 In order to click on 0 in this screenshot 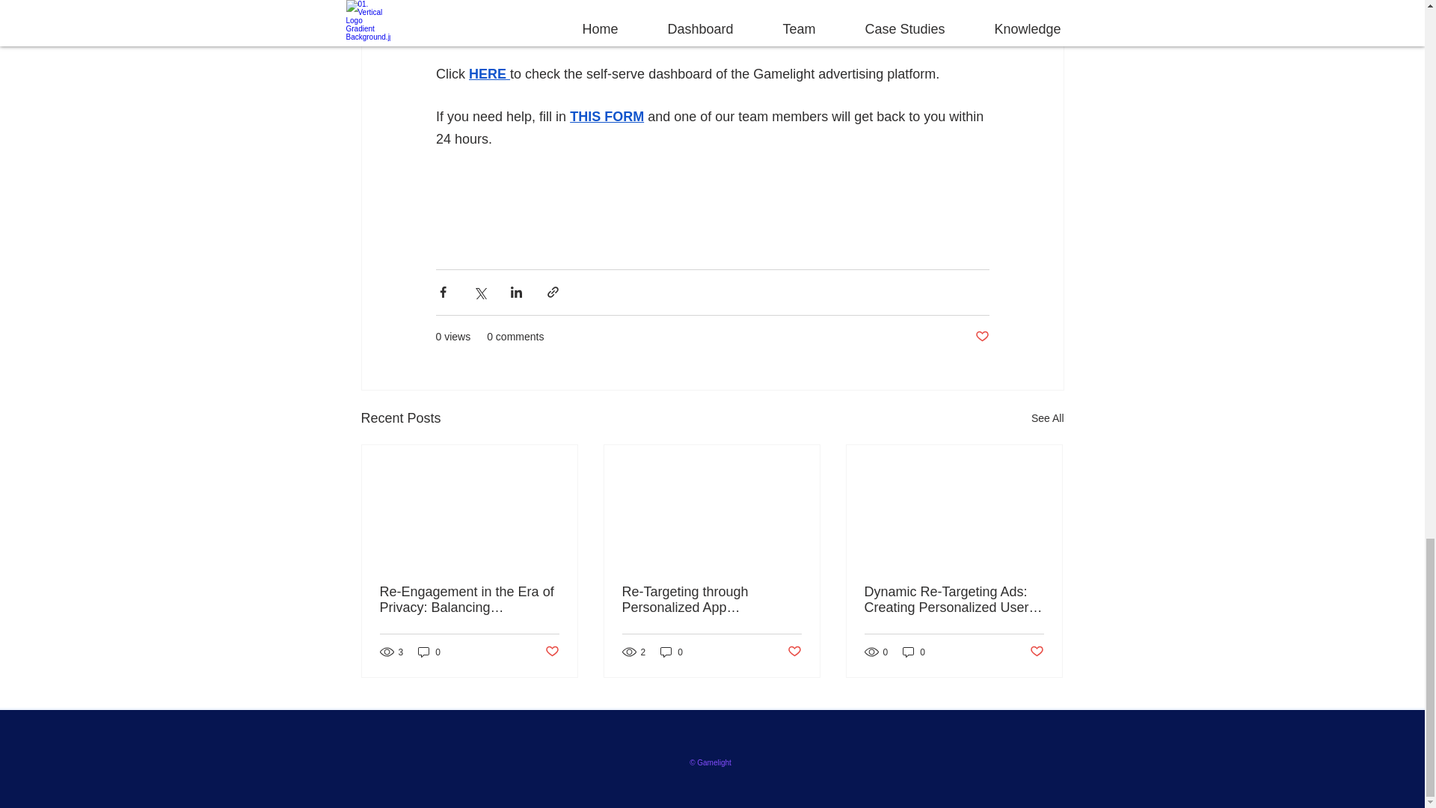, I will do `click(672, 652)`.